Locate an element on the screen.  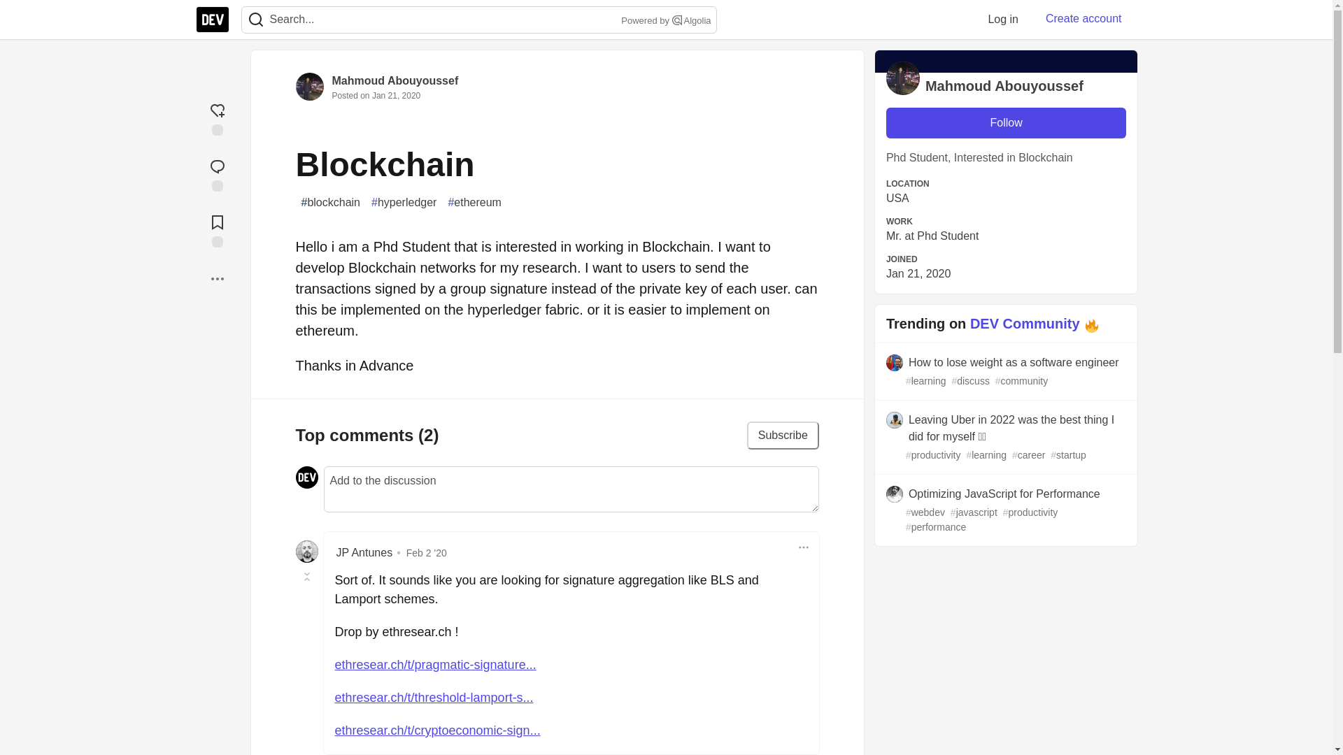
Subscribe is located at coordinates (783, 435).